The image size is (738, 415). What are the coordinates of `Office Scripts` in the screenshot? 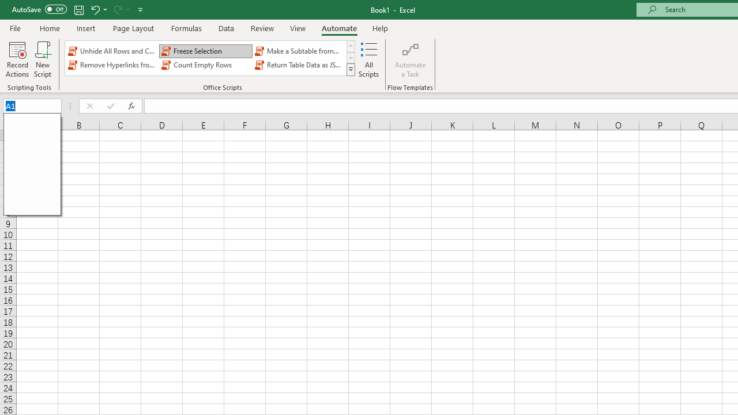 It's located at (351, 69).